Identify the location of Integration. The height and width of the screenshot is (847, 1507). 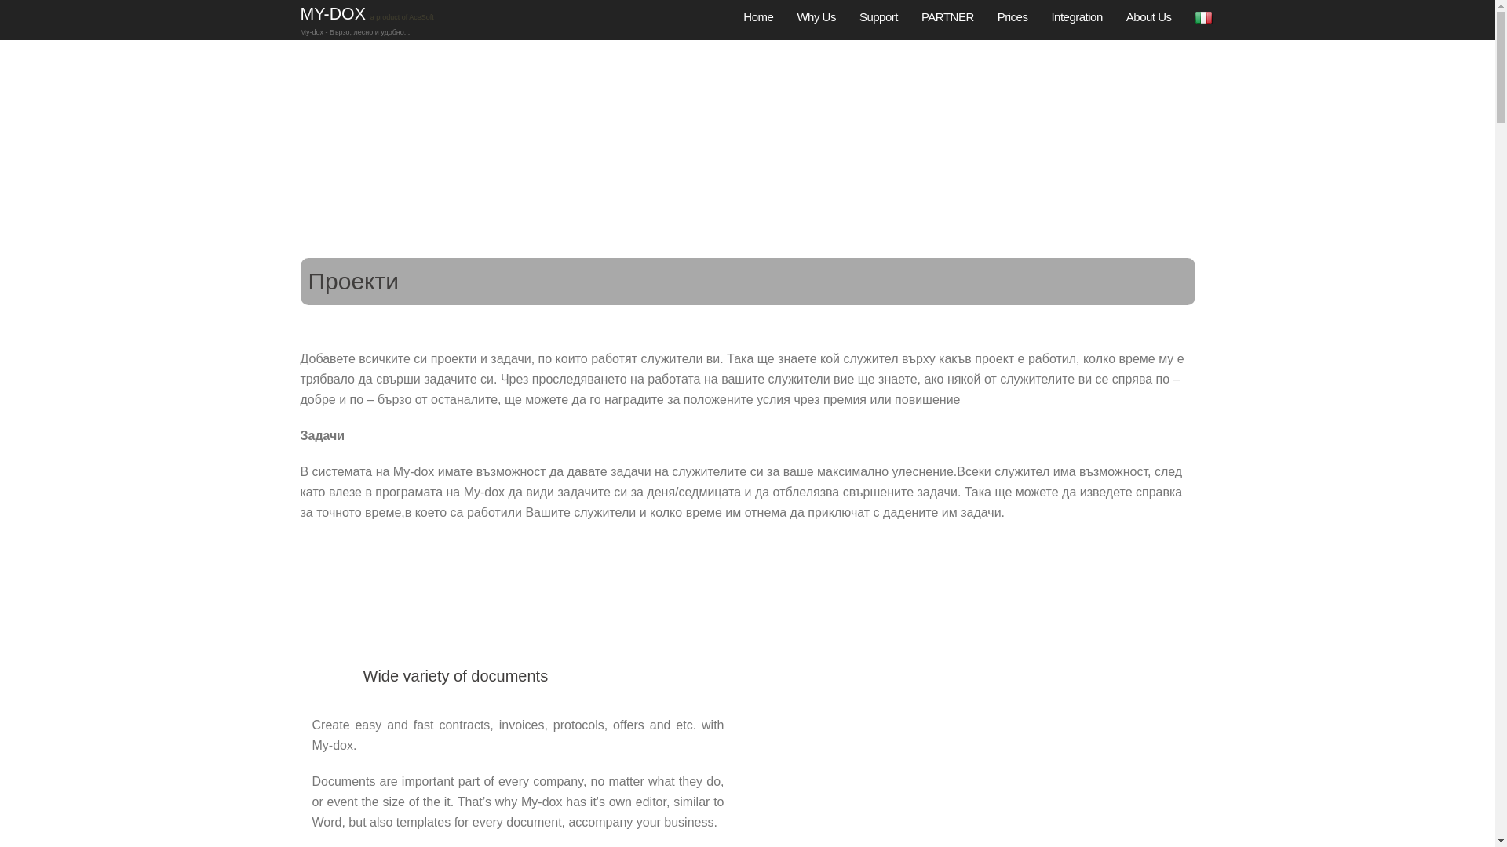
(1075, 2).